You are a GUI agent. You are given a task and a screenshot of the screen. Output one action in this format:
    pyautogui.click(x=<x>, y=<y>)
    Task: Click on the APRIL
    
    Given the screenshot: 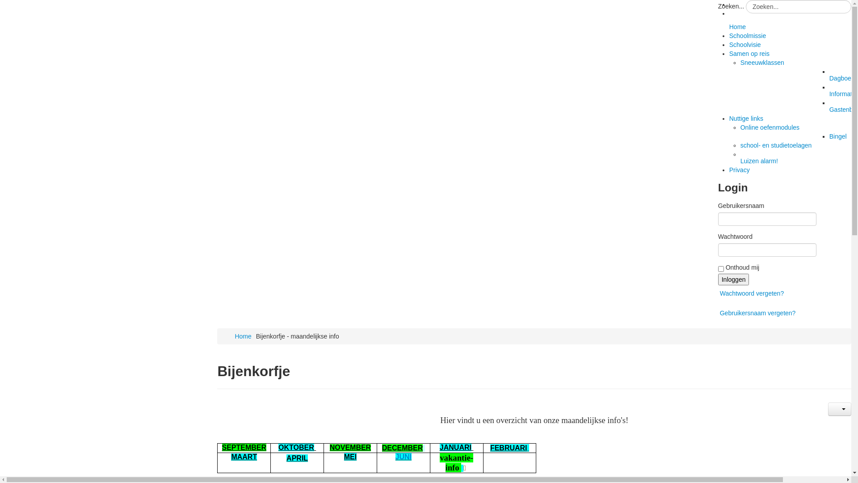 What is the action you would take?
    pyautogui.click(x=297, y=458)
    